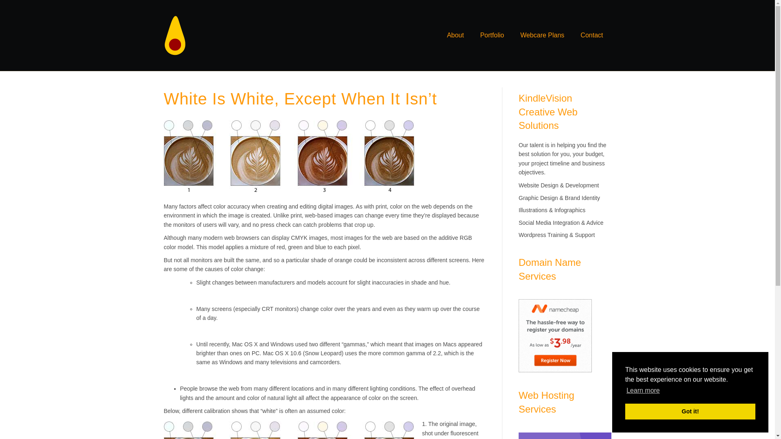 This screenshot has height=439, width=781. I want to click on real-white, so click(288, 430).